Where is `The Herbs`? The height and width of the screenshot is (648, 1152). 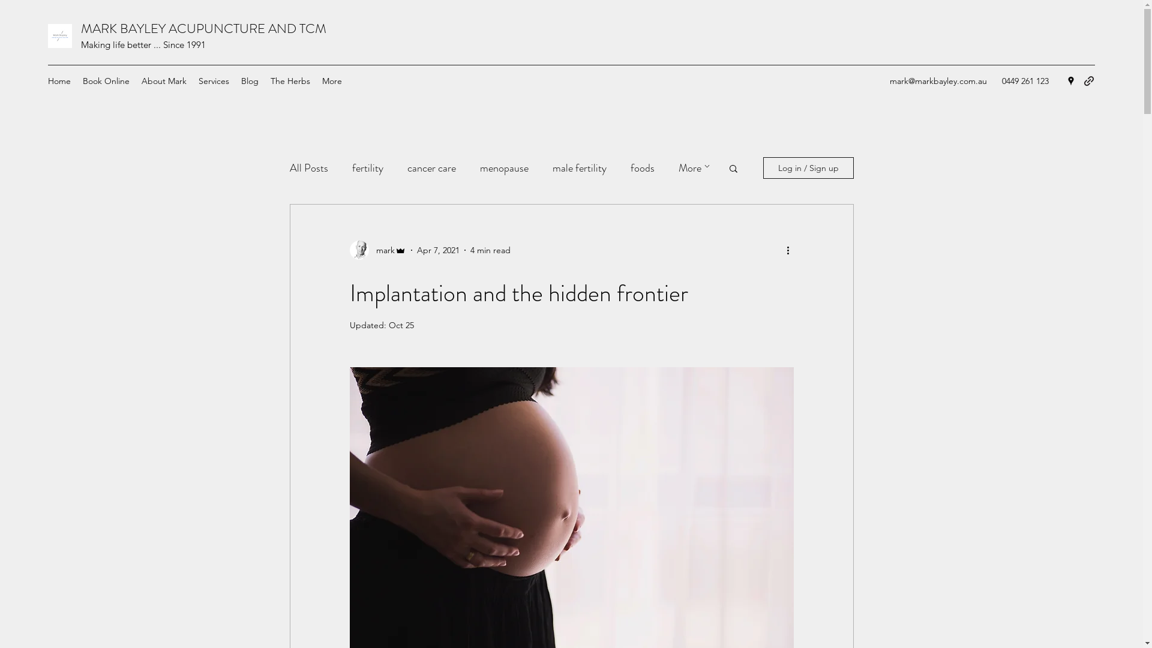
The Herbs is located at coordinates (290, 81).